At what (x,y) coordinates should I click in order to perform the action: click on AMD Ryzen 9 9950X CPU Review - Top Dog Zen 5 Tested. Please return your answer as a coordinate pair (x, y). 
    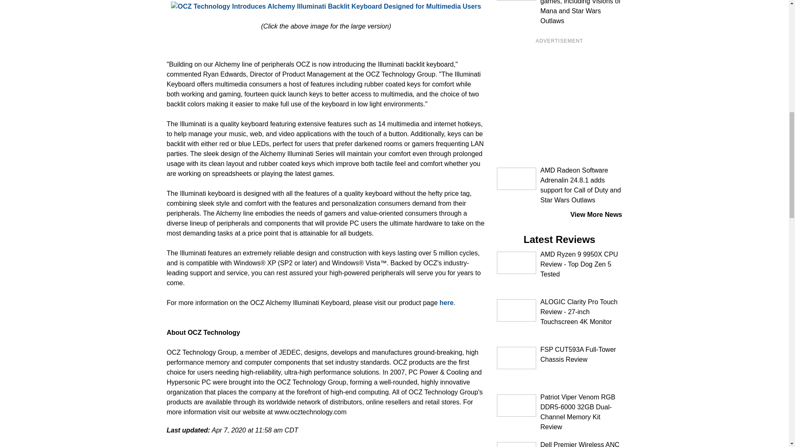
    Looking at the image, I should click on (518, 263).